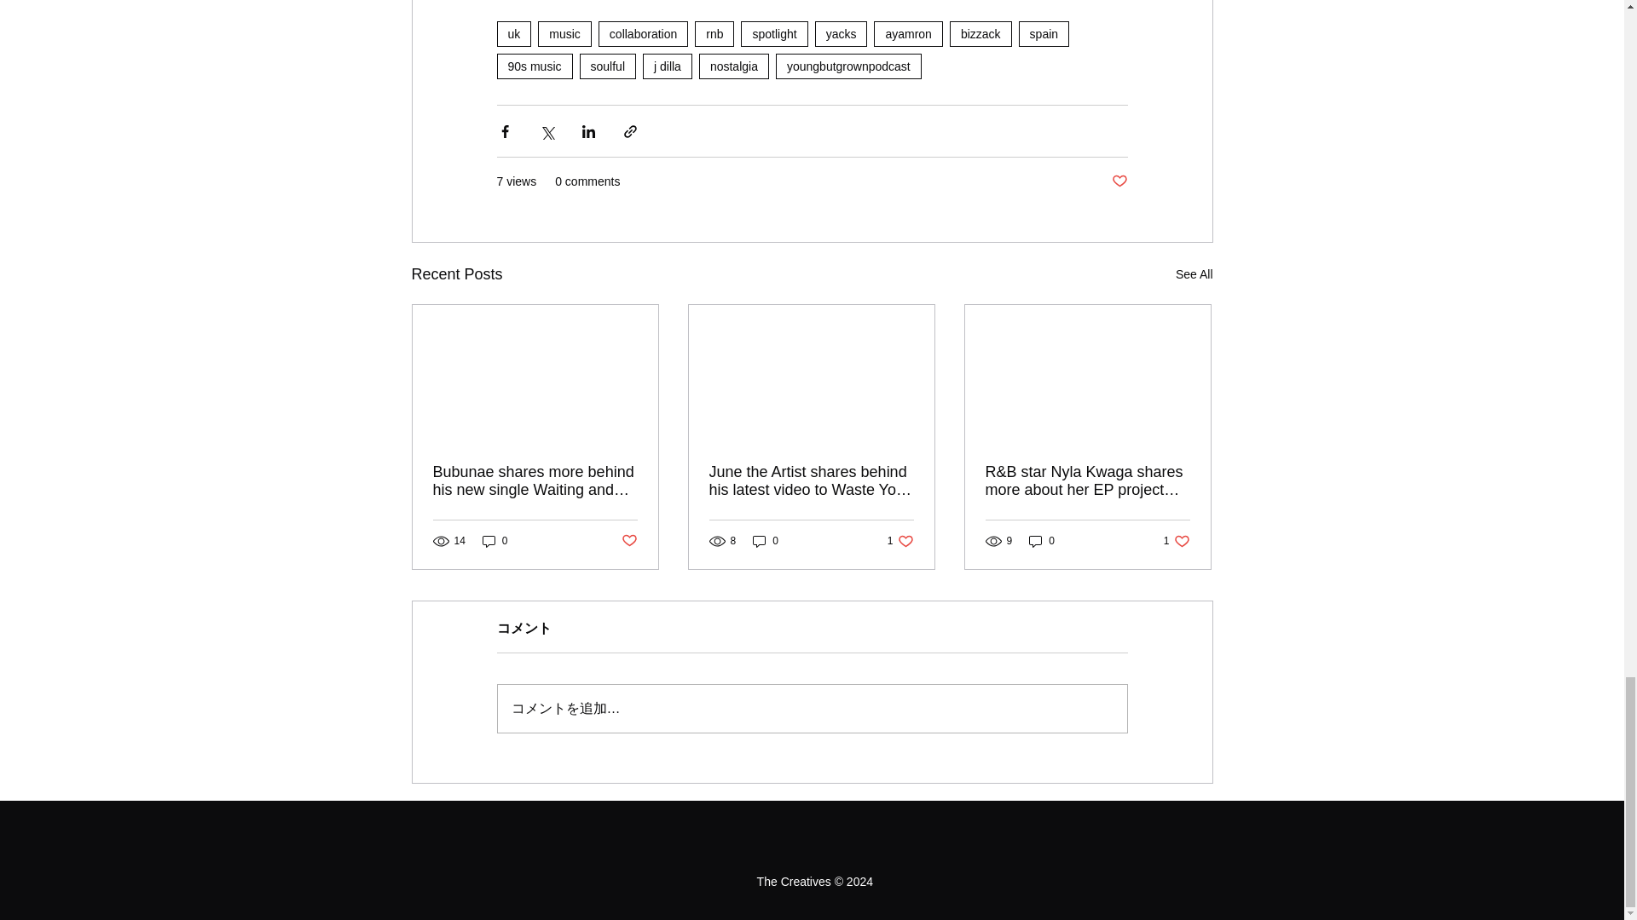 This screenshot has width=1637, height=920. What do you see at coordinates (733, 66) in the screenshot?
I see `nostalgia` at bounding box center [733, 66].